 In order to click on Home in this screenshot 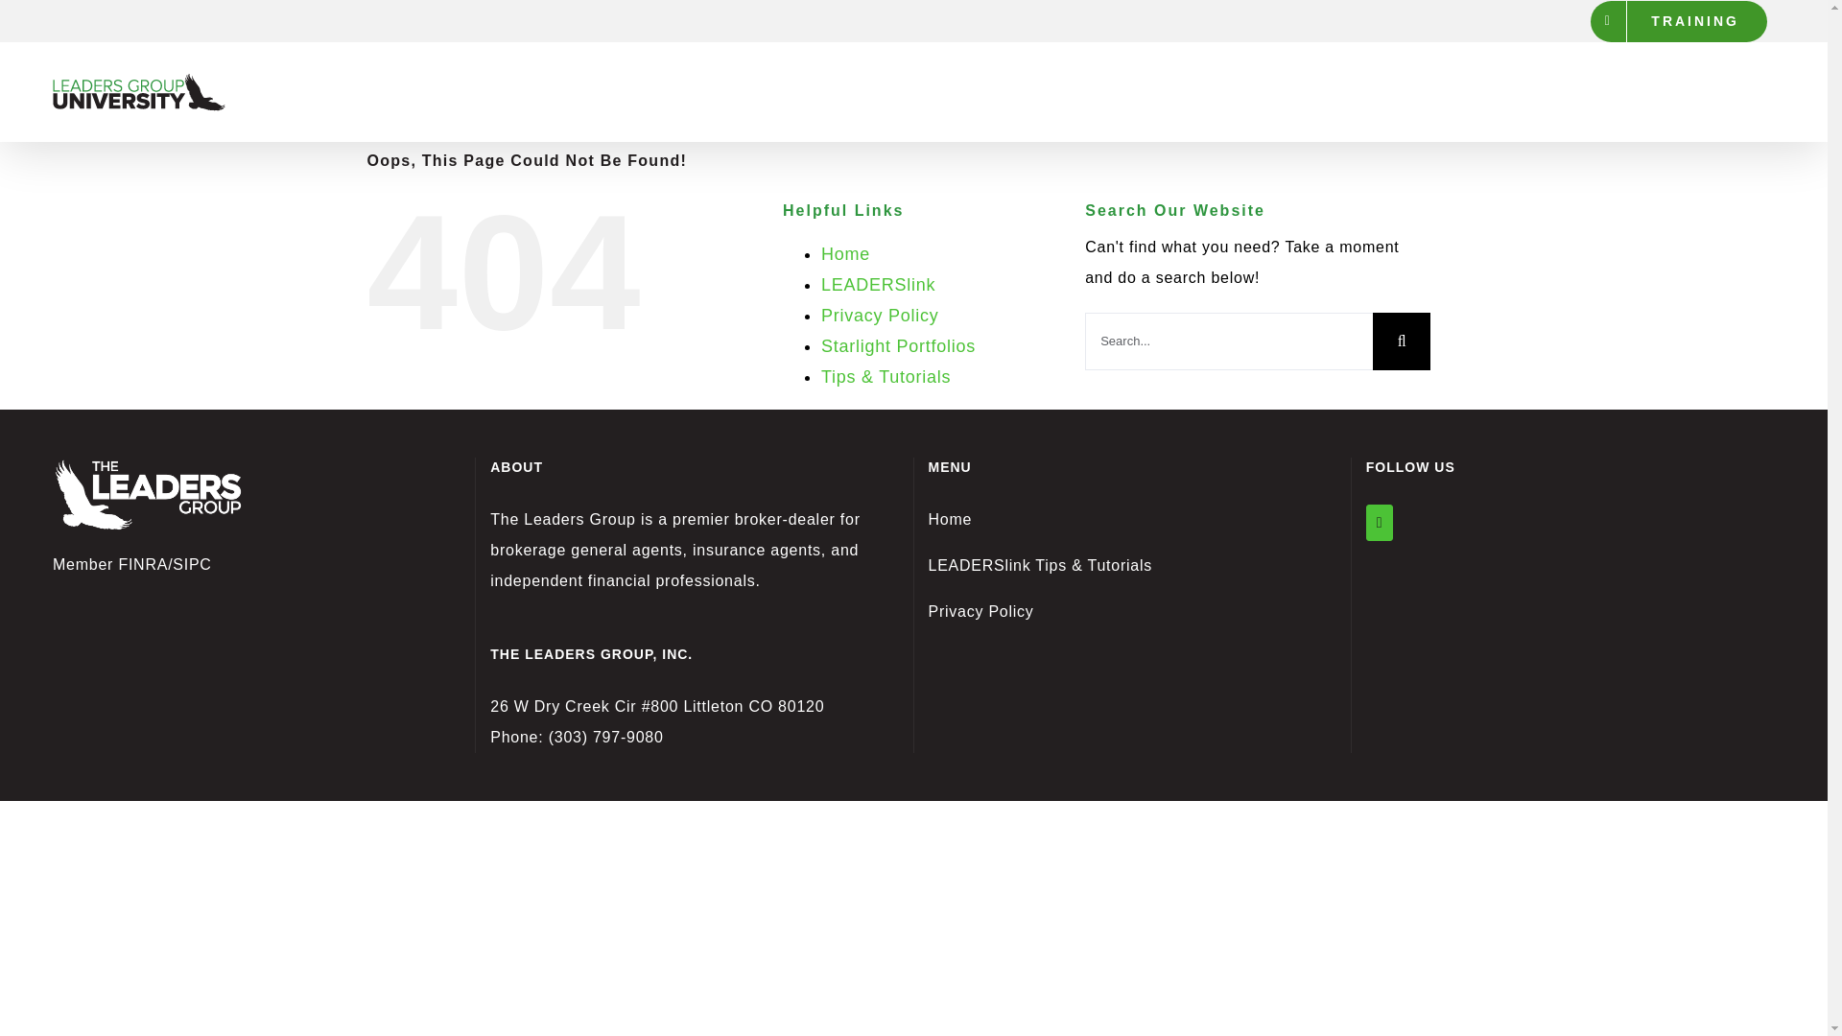, I will do `click(845, 253)`.